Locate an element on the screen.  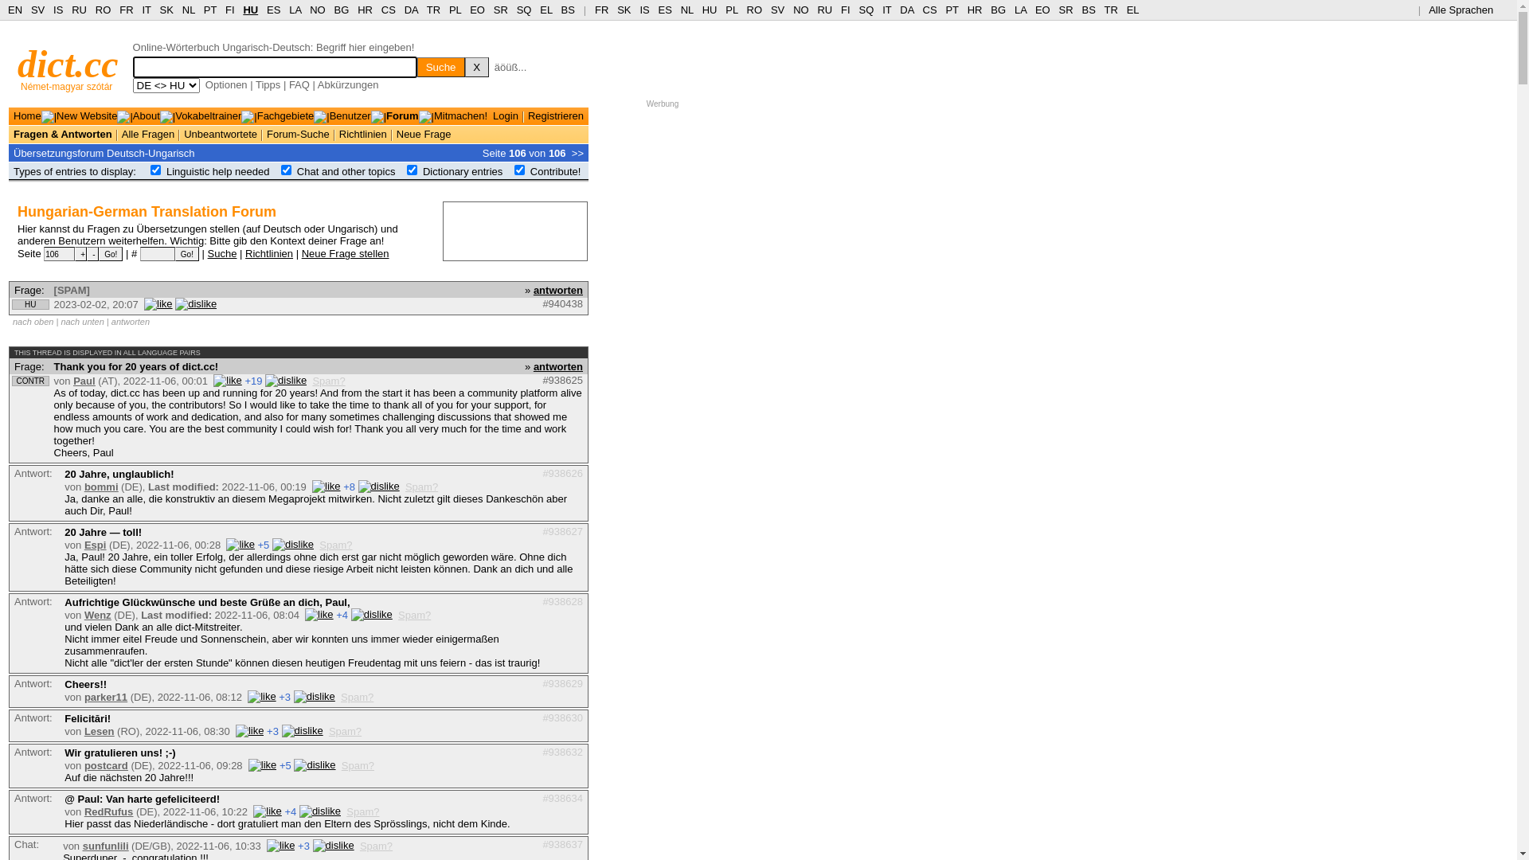
ES is located at coordinates (666, 10).